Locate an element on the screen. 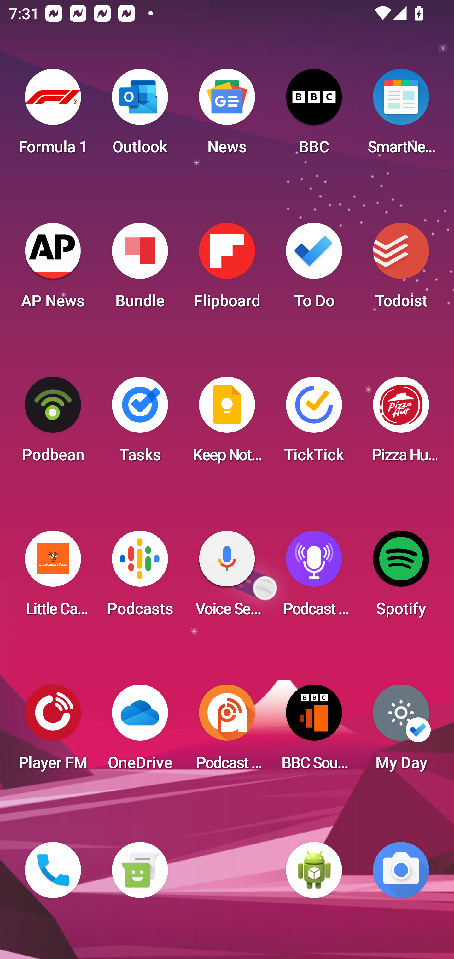 This screenshot has width=454, height=959. Keep Notes is located at coordinates (227, 423).